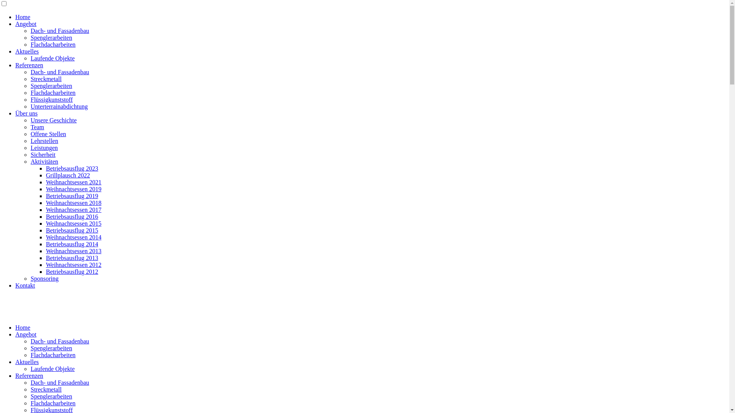  Describe the element at coordinates (46, 389) in the screenshot. I see `Streckmetall` at that location.